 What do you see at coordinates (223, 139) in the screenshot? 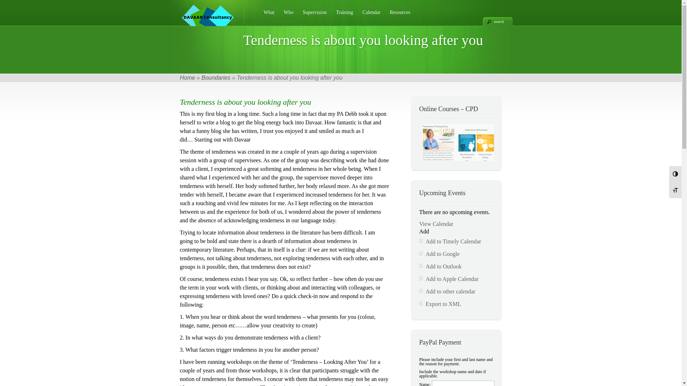
I see `Starting out with Davaar` at bounding box center [223, 139].